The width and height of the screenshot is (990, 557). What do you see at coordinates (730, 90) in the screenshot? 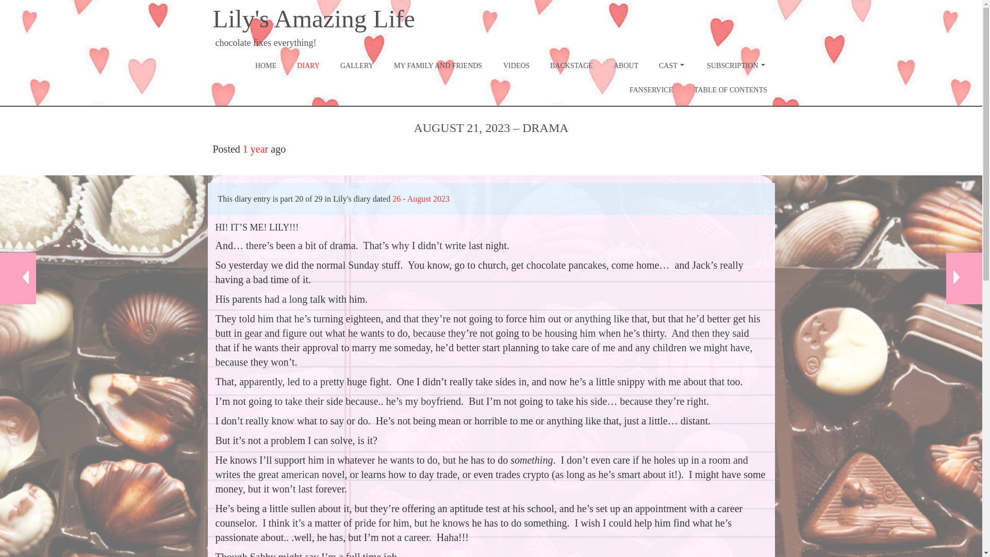
I see `TABLE OF CONTENTS` at bounding box center [730, 90].